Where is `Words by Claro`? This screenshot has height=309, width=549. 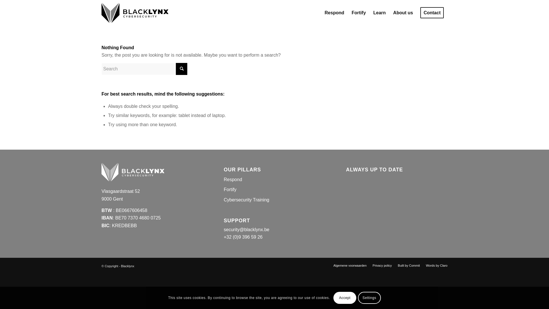
Words by Claro is located at coordinates (437, 266).